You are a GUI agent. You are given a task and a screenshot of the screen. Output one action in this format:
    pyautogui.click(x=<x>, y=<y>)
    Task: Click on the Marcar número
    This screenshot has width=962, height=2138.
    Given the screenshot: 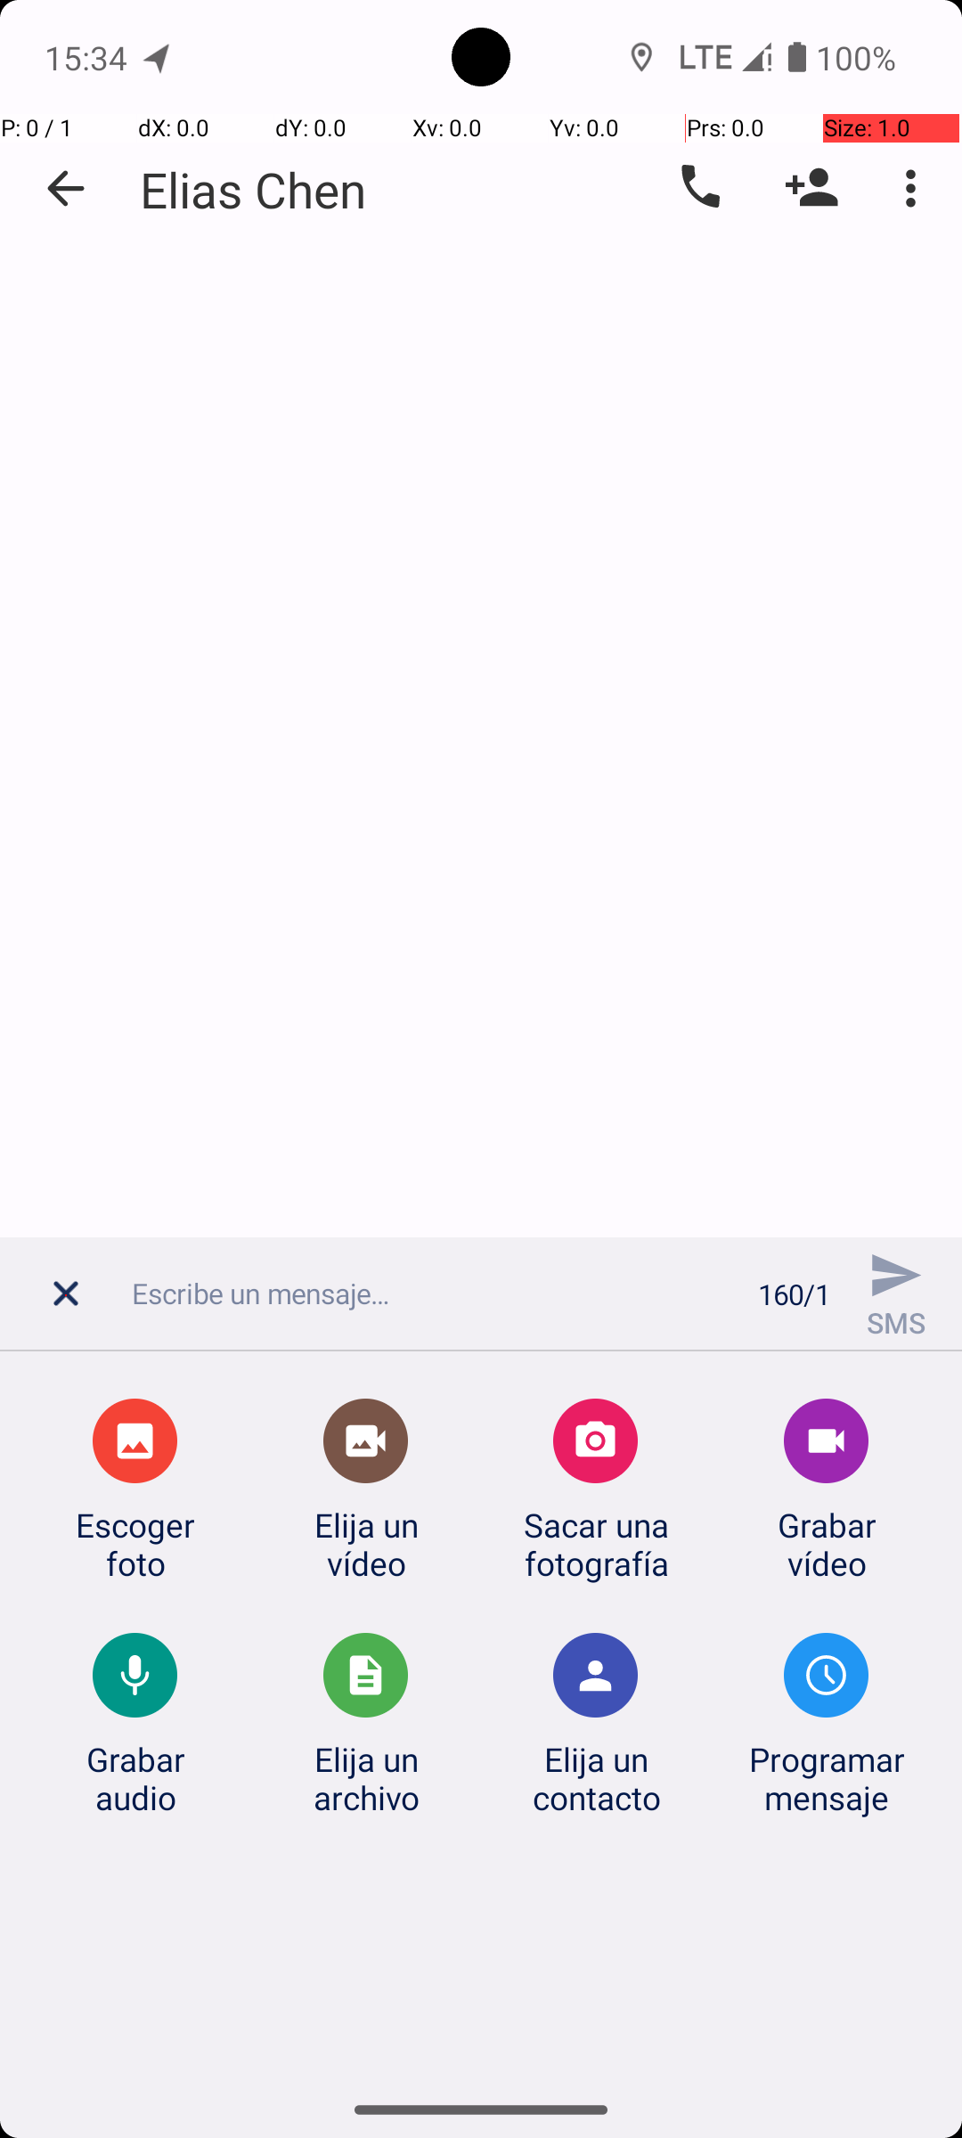 What is the action you would take?
    pyautogui.click(x=698, y=188)
    